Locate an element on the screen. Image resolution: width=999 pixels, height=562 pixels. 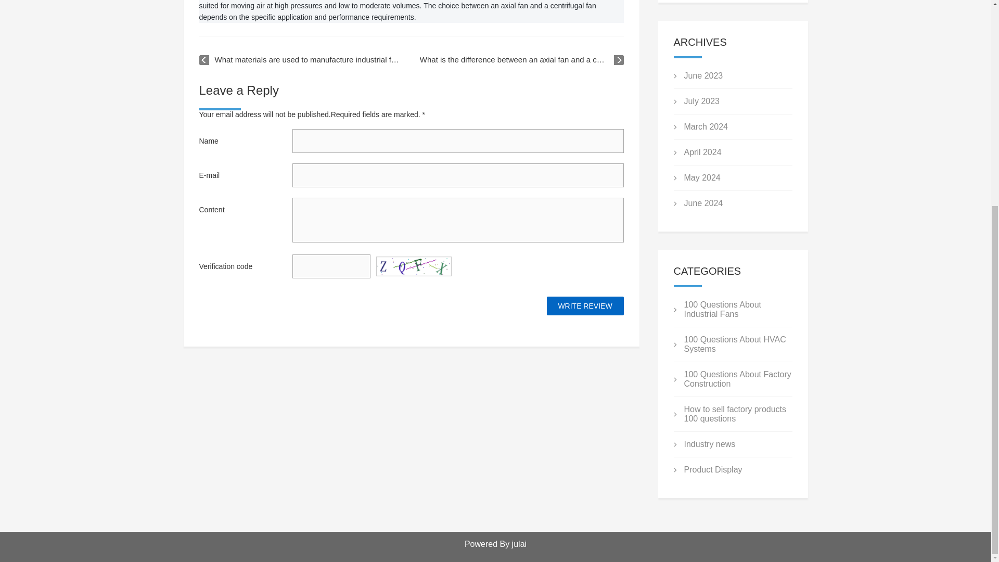
What materials are used to manufacture industrial fans? is located at coordinates (301, 59).